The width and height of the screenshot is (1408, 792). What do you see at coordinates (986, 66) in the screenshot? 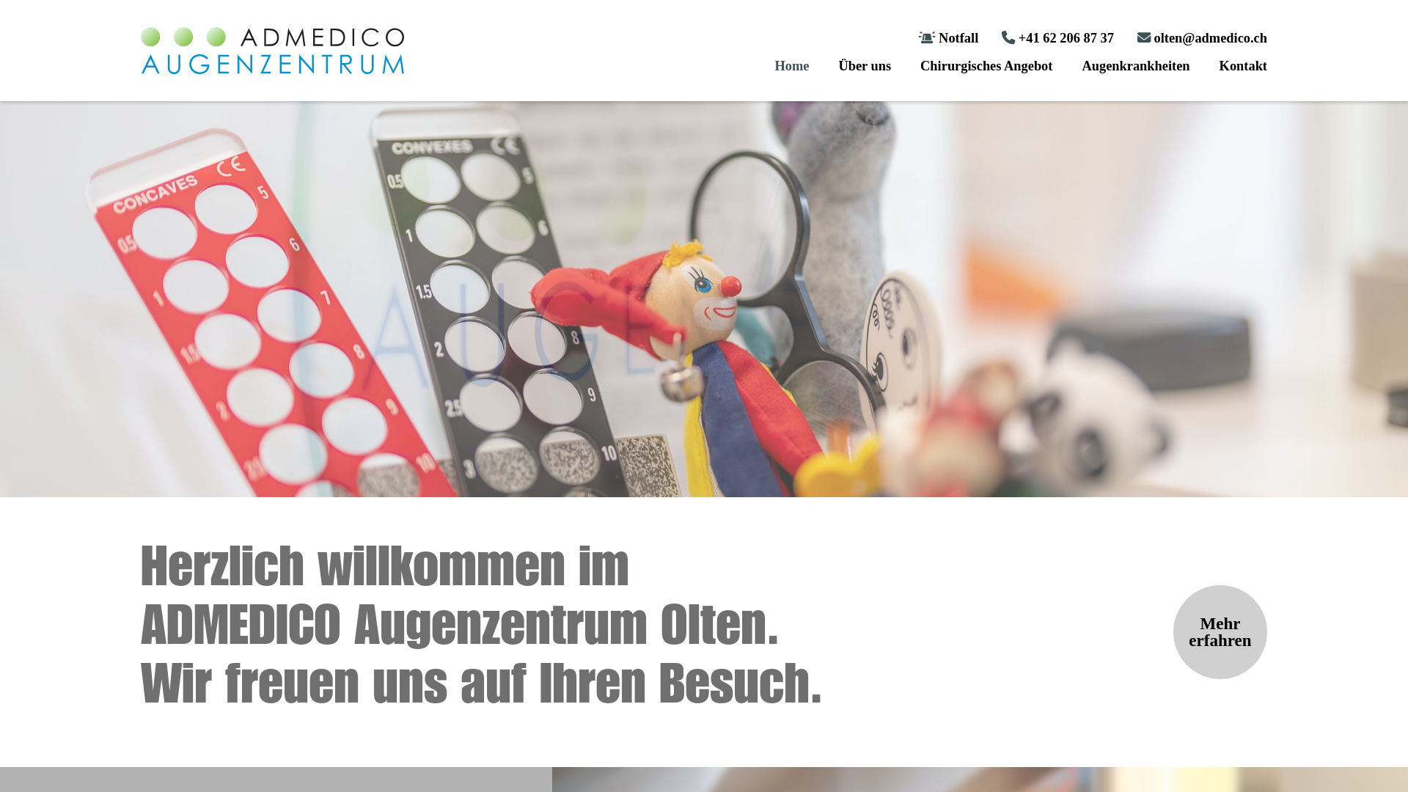
I see `Chirurgisches Angebot` at bounding box center [986, 66].